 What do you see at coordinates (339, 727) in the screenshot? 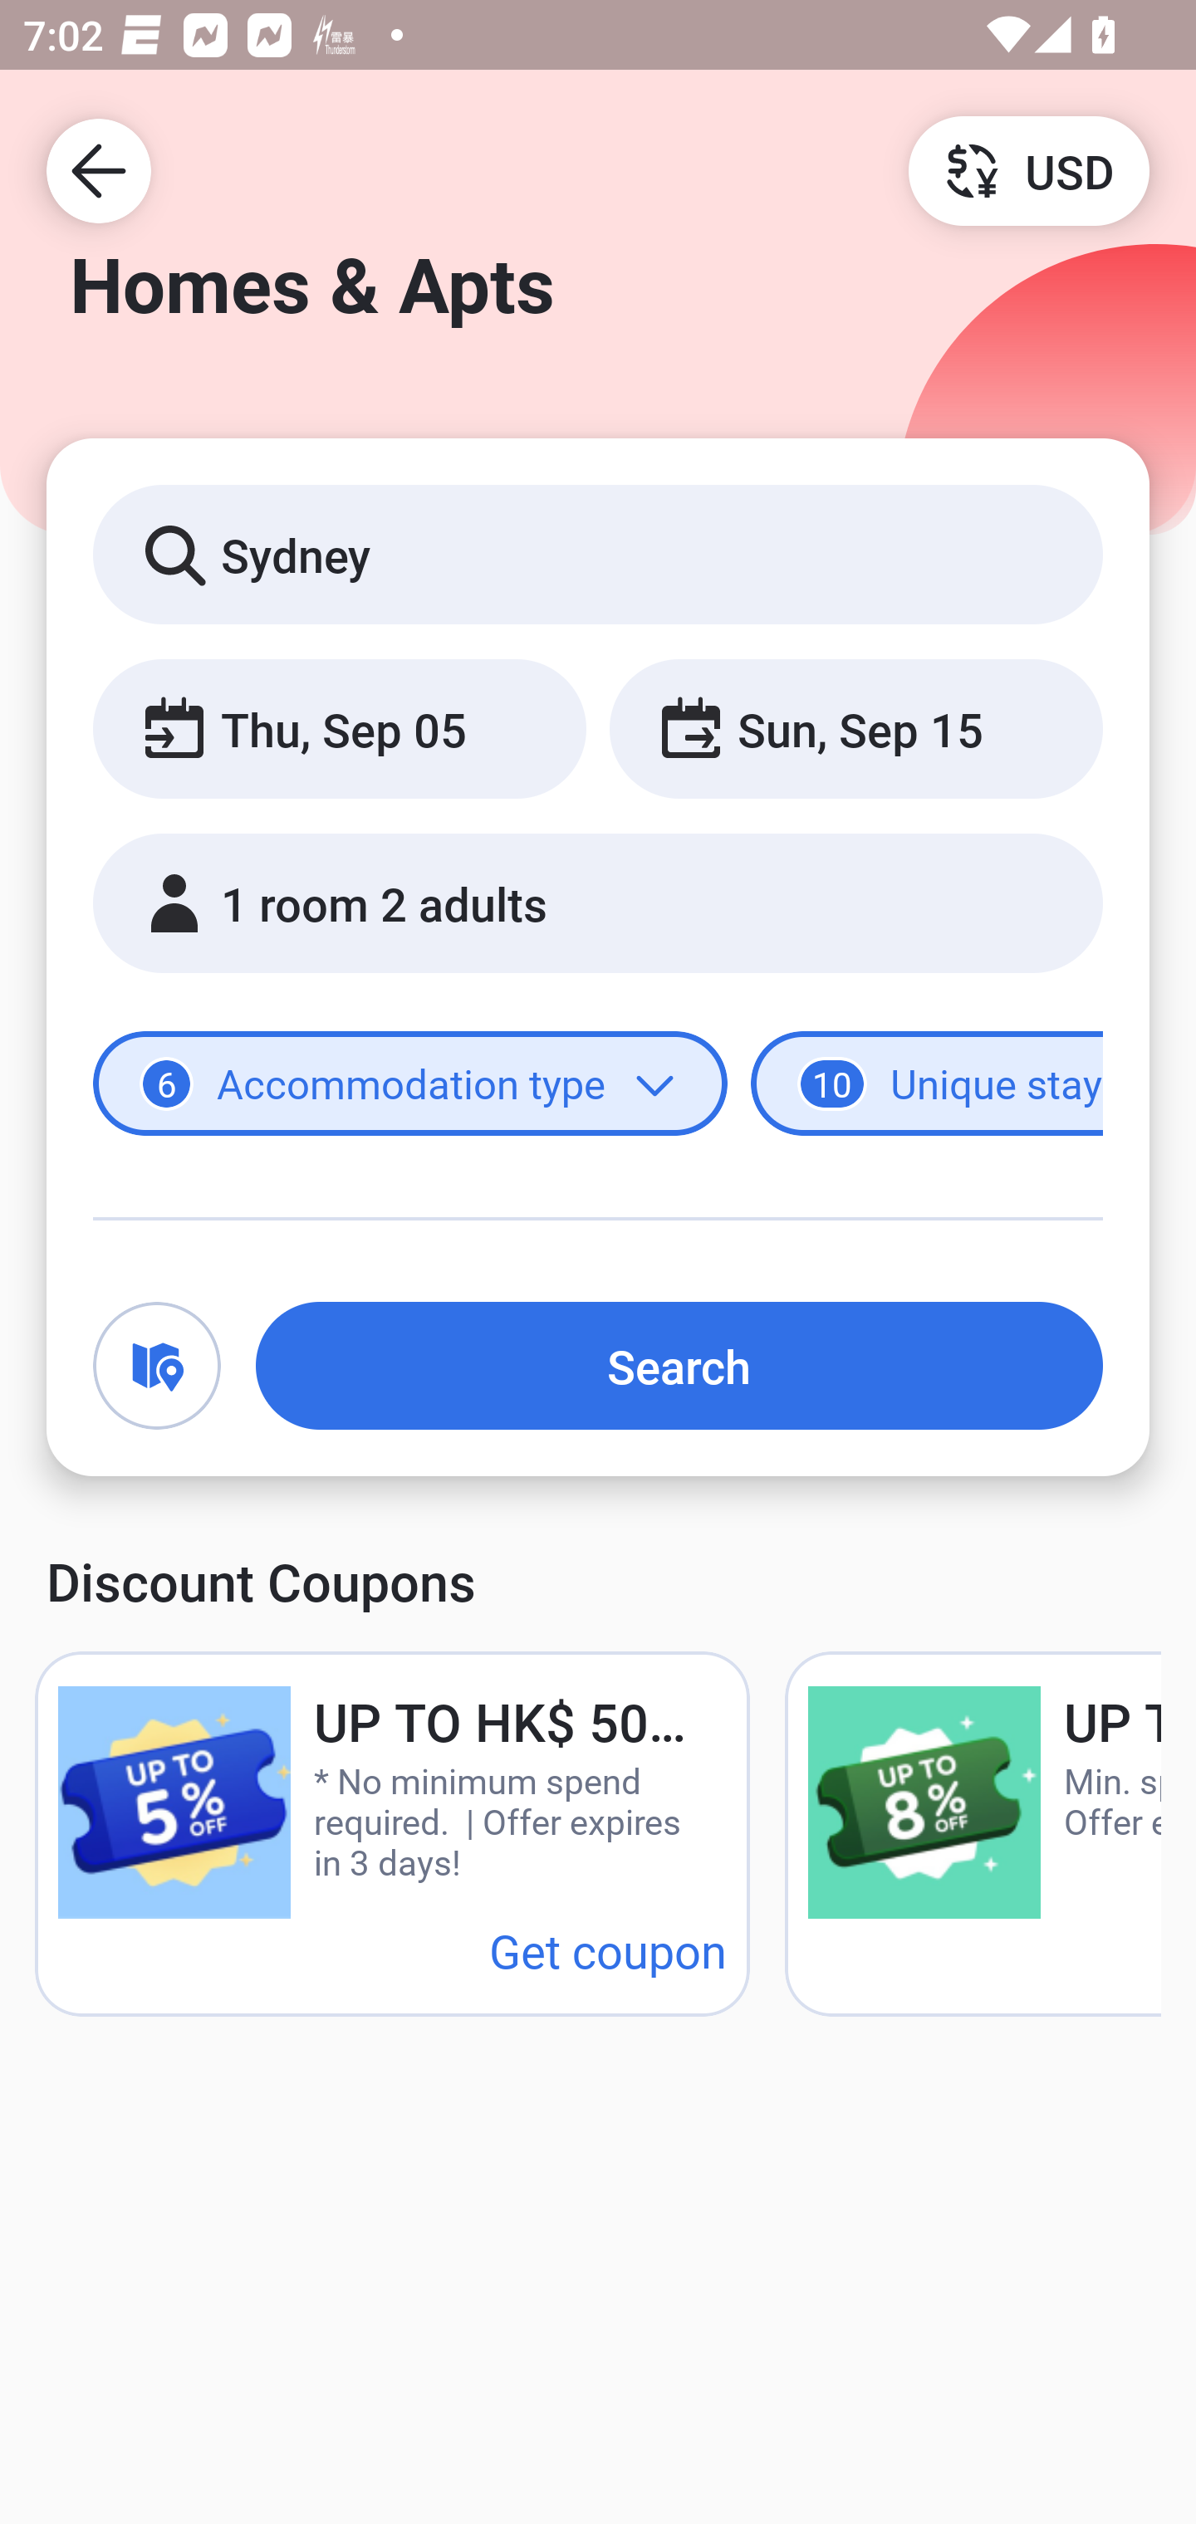
I see `Thu, Sep 05` at bounding box center [339, 727].